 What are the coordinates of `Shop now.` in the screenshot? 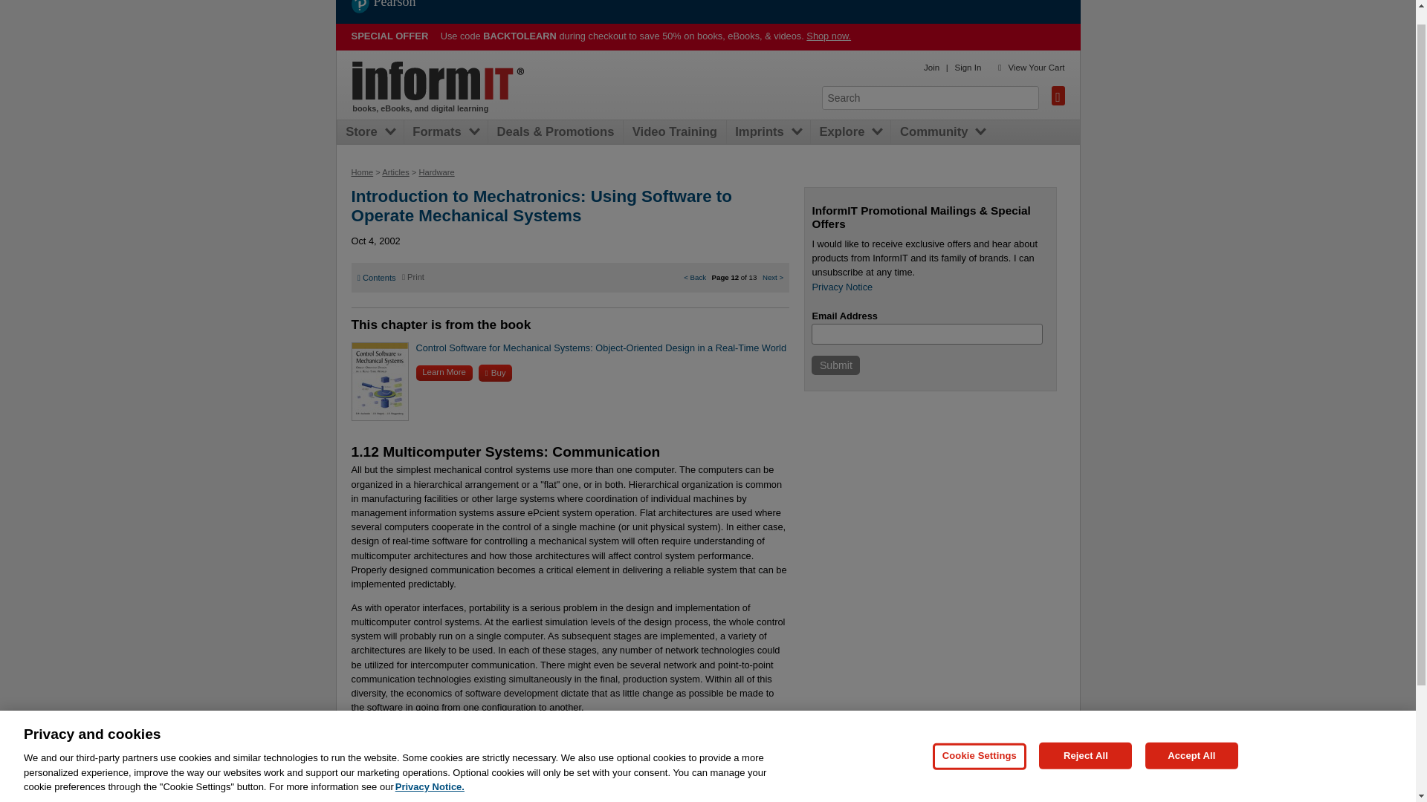 It's located at (828, 36).